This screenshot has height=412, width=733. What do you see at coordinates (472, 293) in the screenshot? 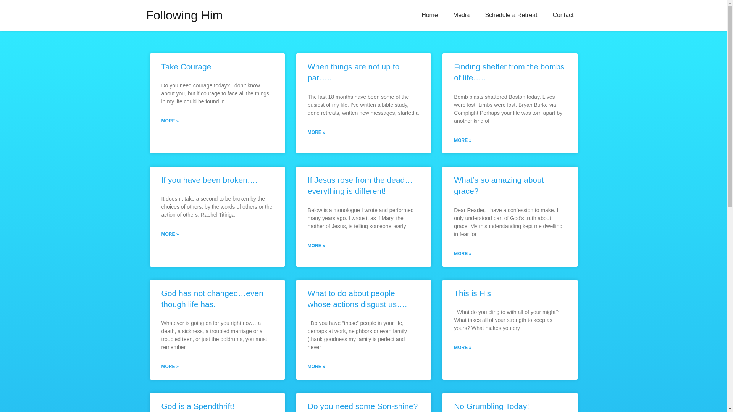
I see `This is His` at bounding box center [472, 293].